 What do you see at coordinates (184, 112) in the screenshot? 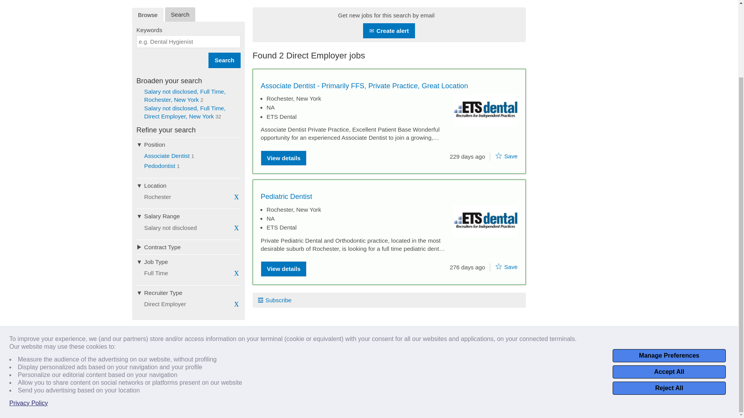
I see `Salary not disclosed, Full Time, Direct Employer, New York` at bounding box center [184, 112].